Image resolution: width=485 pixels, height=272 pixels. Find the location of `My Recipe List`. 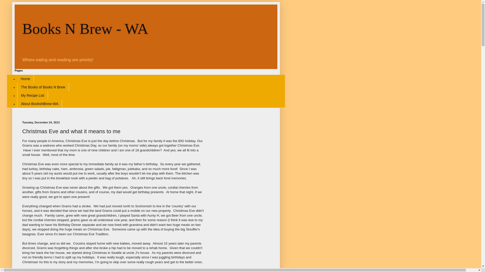

My Recipe List is located at coordinates (32, 95).